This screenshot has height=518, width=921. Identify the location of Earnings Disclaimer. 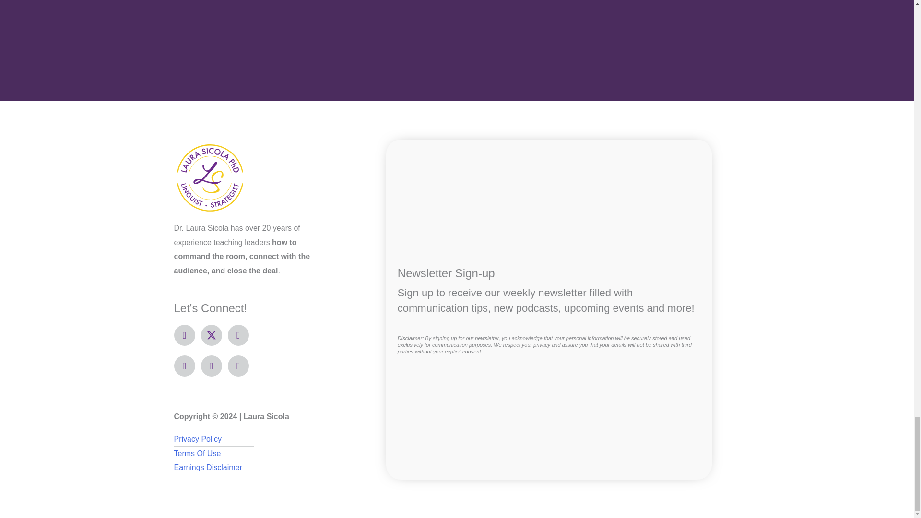
(253, 468).